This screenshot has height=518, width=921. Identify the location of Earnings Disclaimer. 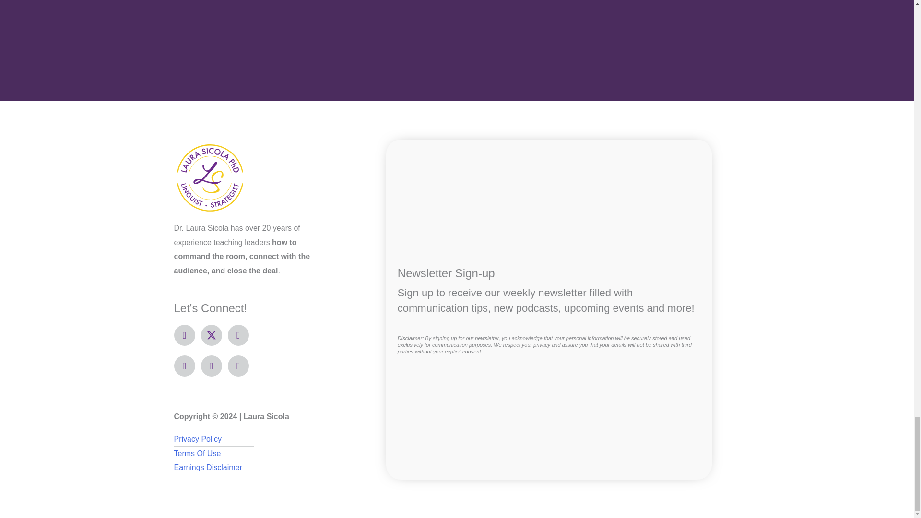
(253, 468).